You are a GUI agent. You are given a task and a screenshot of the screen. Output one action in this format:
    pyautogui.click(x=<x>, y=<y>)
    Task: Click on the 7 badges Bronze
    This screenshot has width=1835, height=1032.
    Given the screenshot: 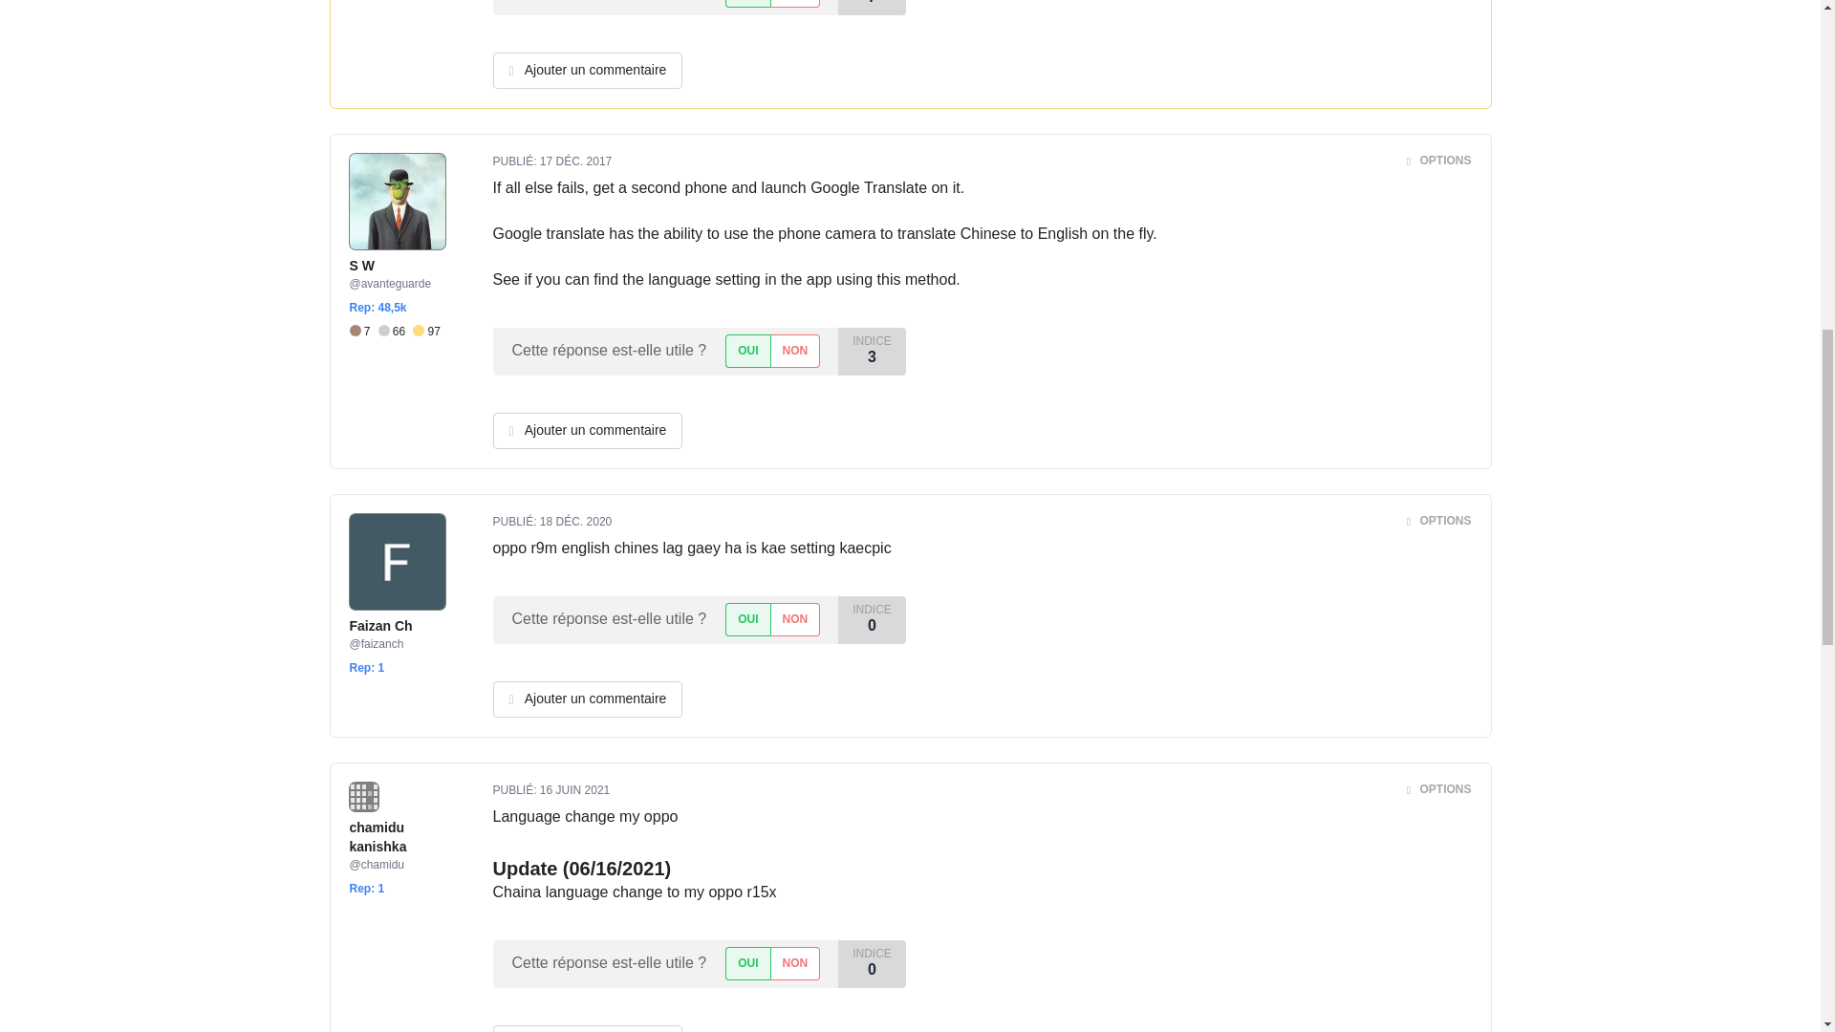 What is the action you would take?
    pyautogui.click(x=363, y=333)
    